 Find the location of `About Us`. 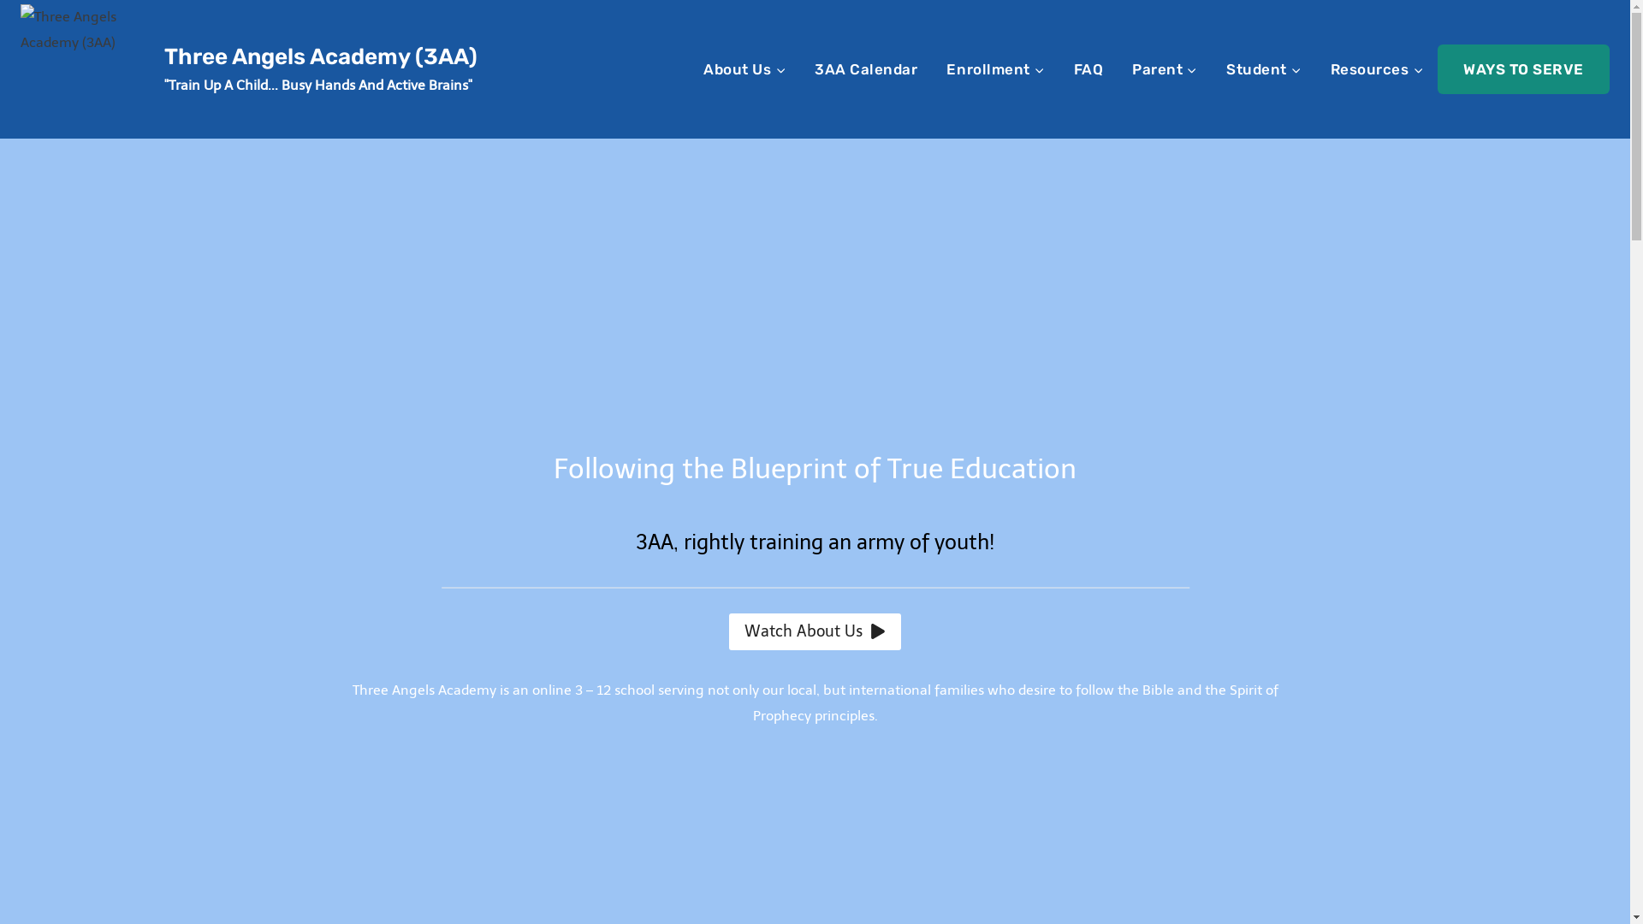

About Us is located at coordinates (744, 68).